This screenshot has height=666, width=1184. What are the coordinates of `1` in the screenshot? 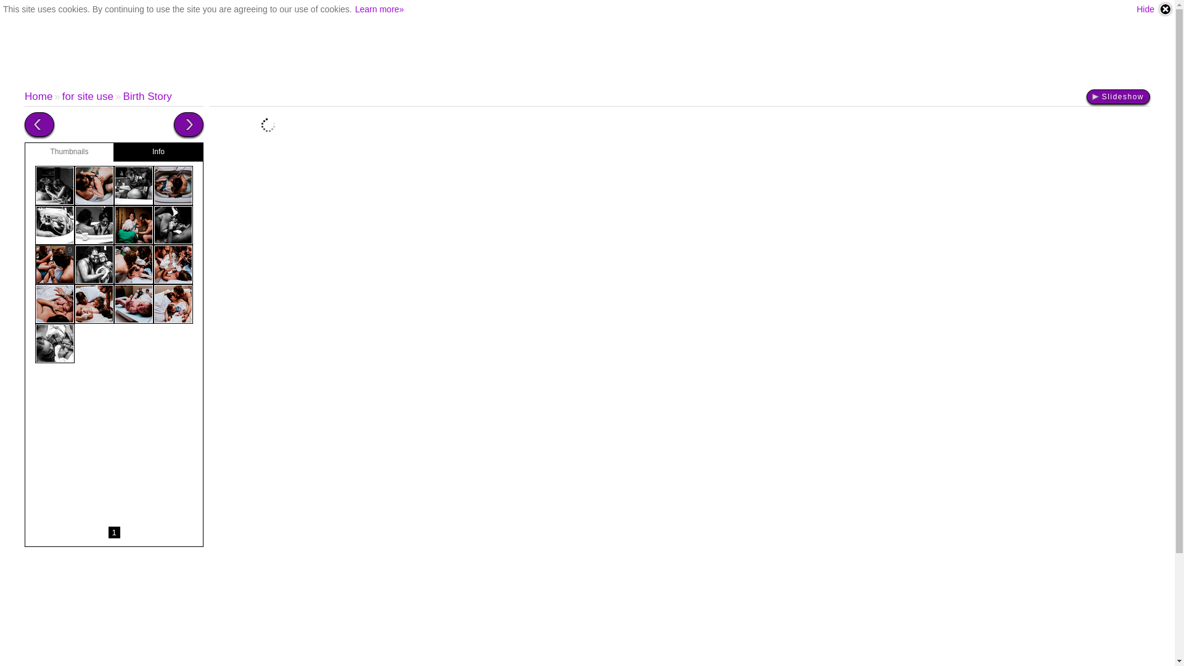 It's located at (115, 533).